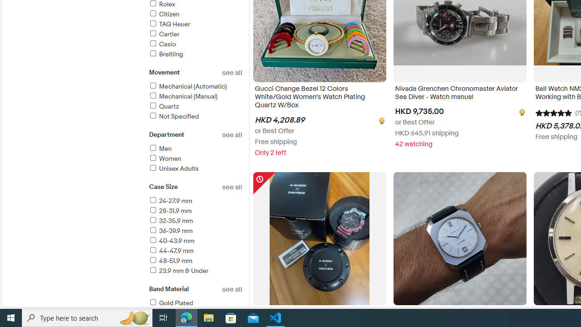 The width and height of the screenshot is (581, 327). What do you see at coordinates (195, 117) in the screenshot?
I see `Not Specified` at bounding box center [195, 117].